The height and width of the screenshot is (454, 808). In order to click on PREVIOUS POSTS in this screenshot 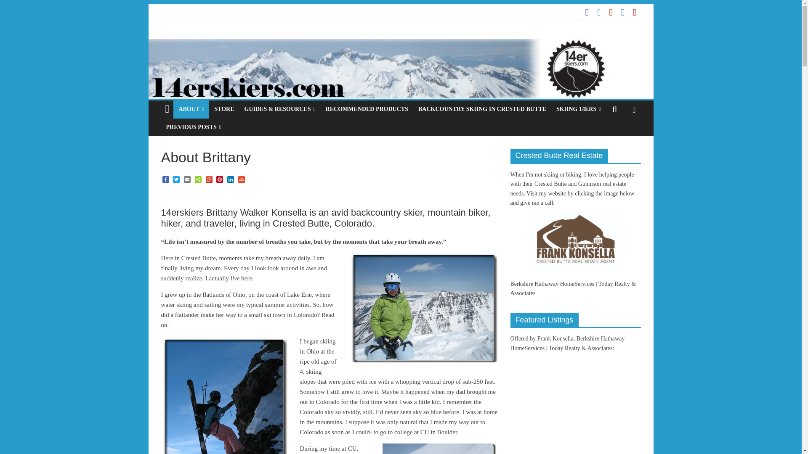, I will do `click(194, 127)`.